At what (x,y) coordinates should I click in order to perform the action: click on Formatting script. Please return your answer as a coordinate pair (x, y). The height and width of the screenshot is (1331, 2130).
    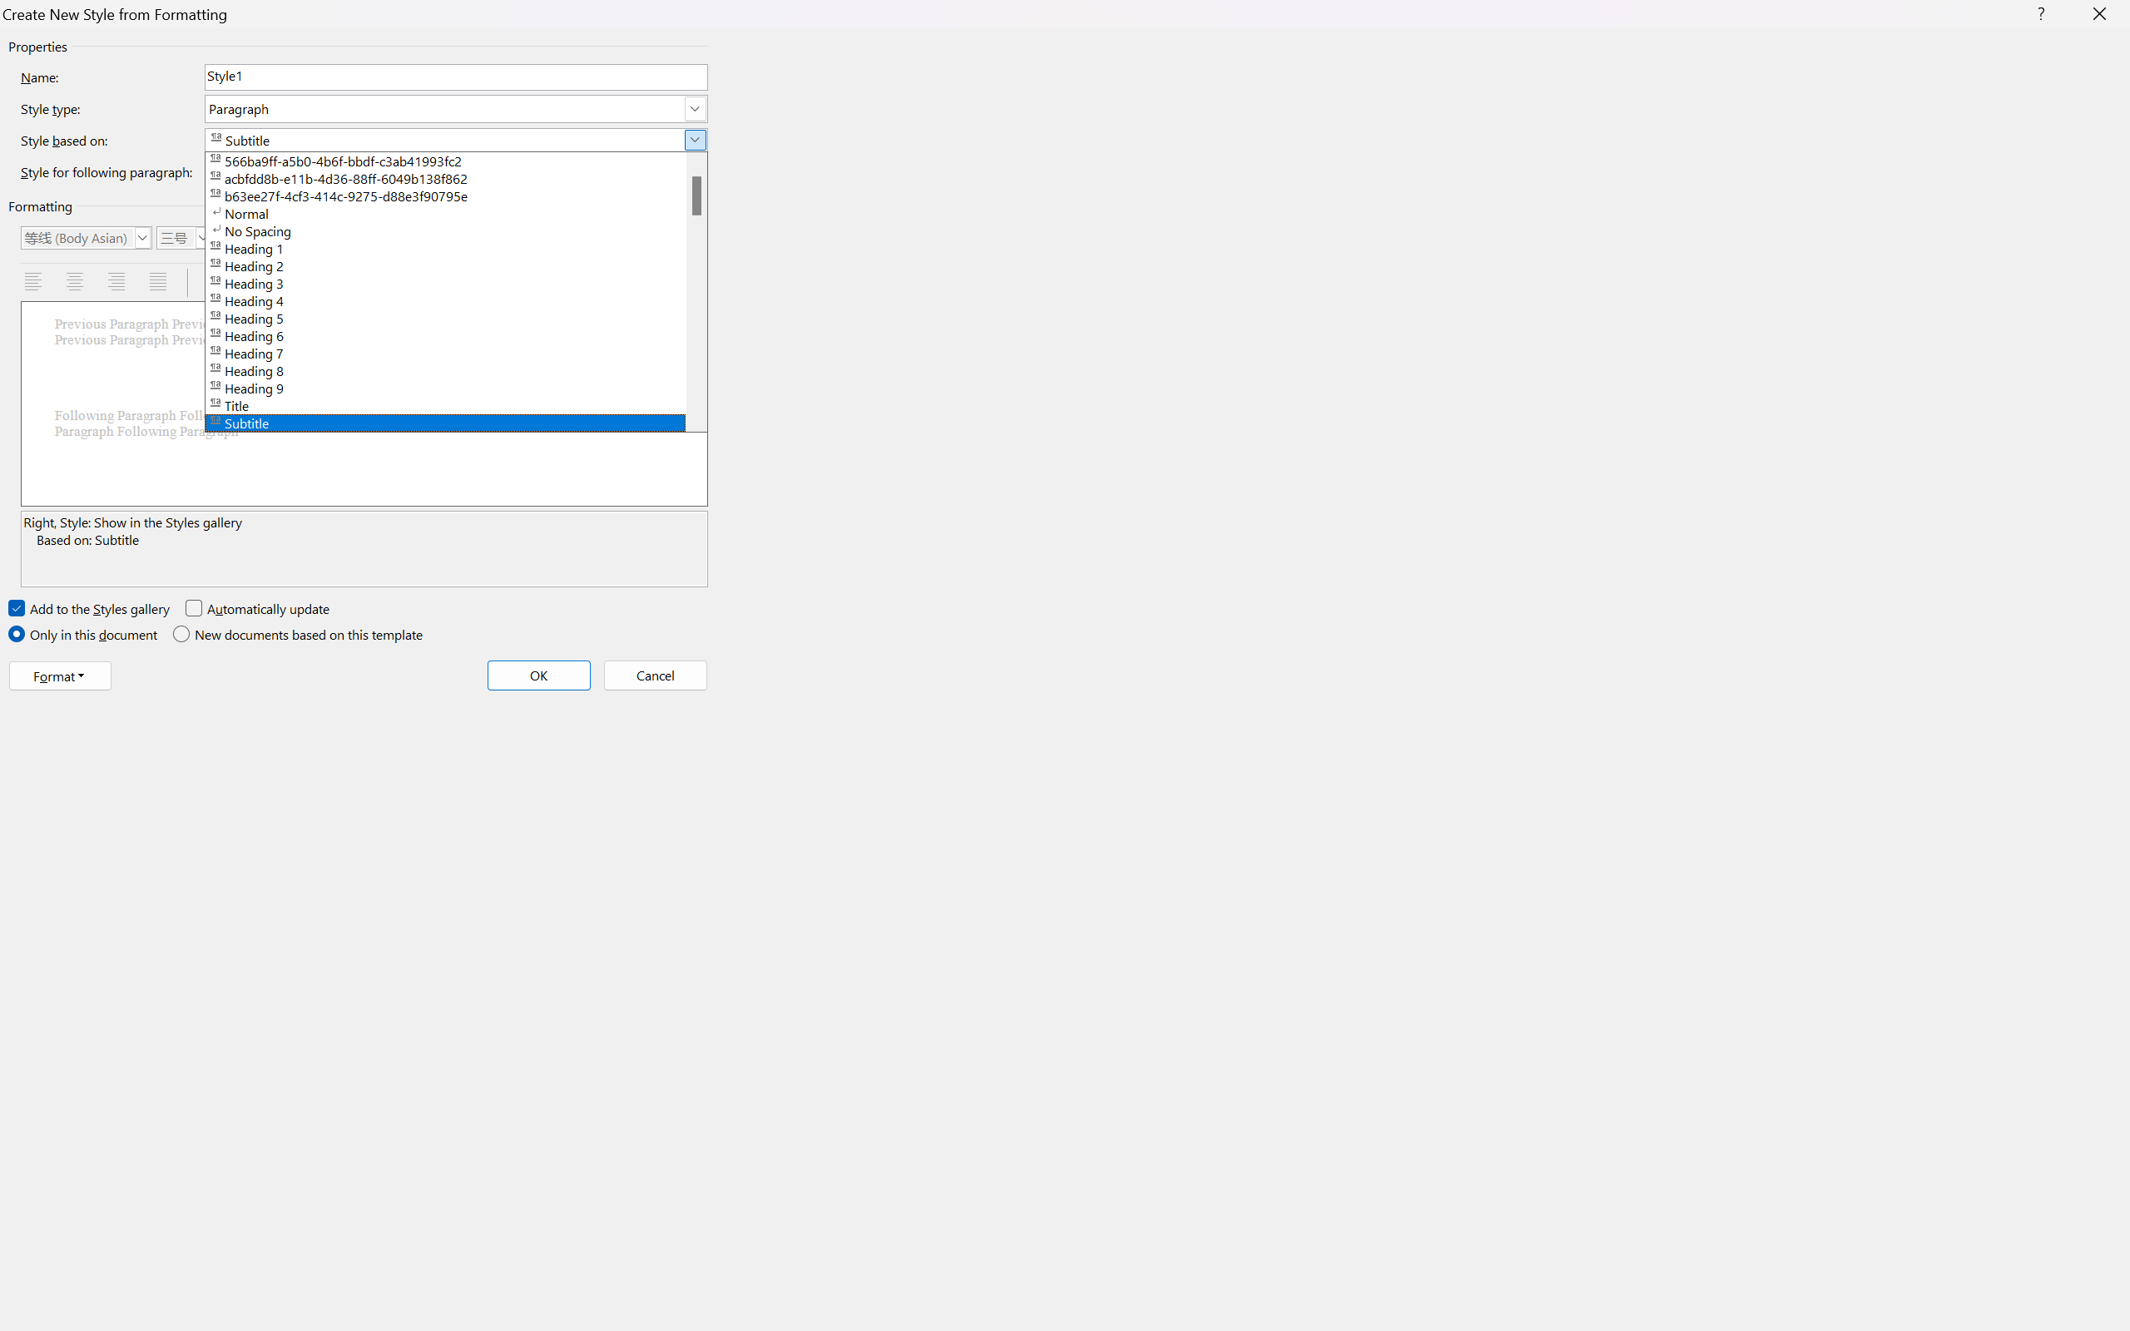
    Looking at the image, I should click on (532, 237).